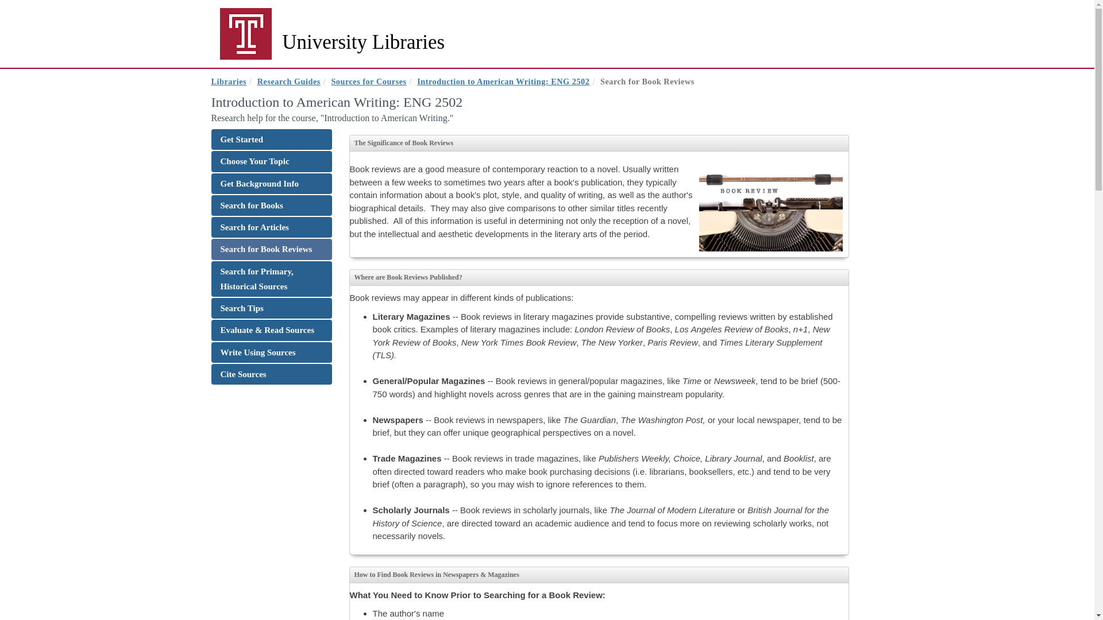 Image resolution: width=1103 pixels, height=620 pixels. Describe the element at coordinates (229, 82) in the screenshot. I see `Libraries` at that location.